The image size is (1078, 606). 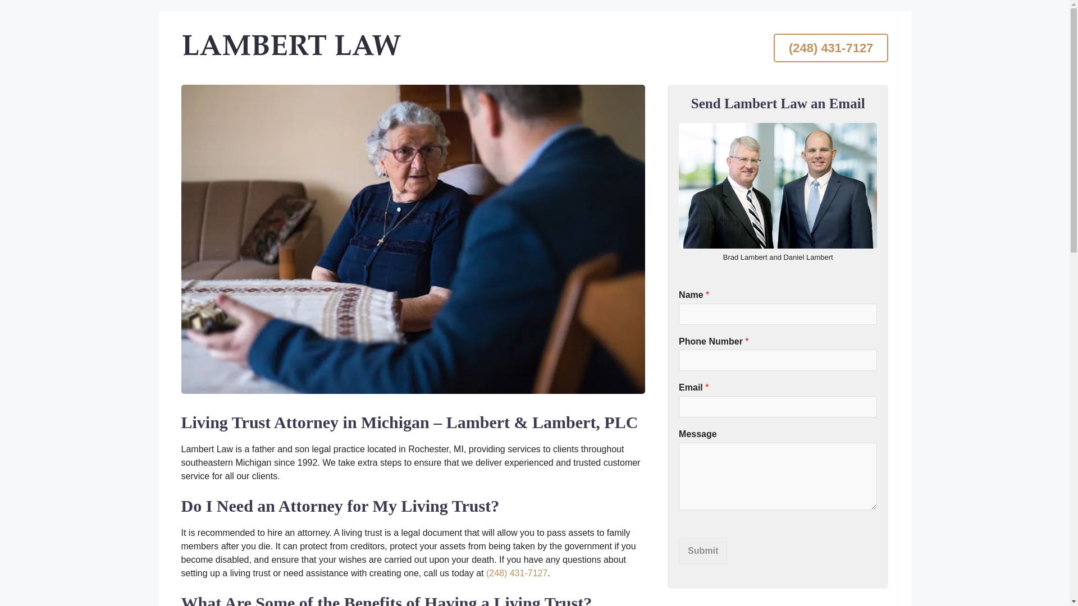 What do you see at coordinates (291, 45) in the screenshot?
I see `lambert-law-logo-01` at bounding box center [291, 45].